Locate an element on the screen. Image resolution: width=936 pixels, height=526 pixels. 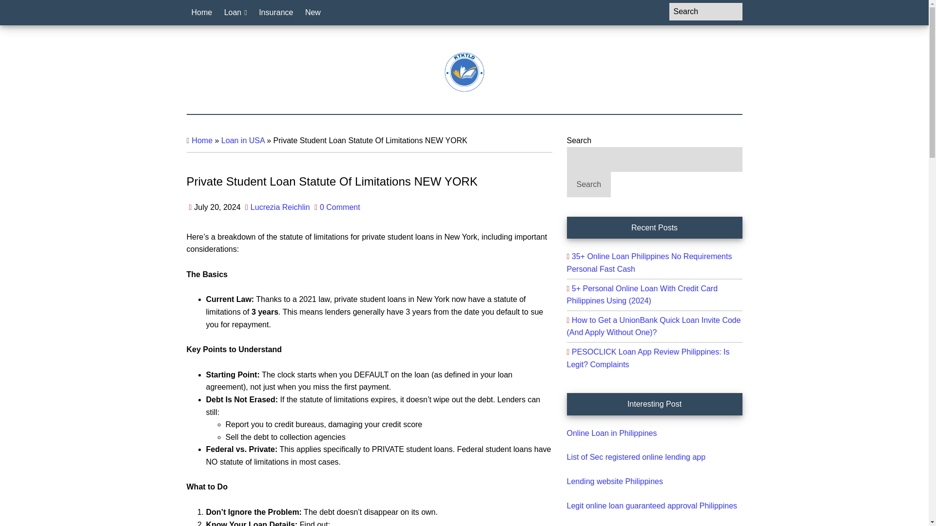
PESOCLICK Loan App Review Philippines: Is Legit? Complaints is located at coordinates (647, 358).